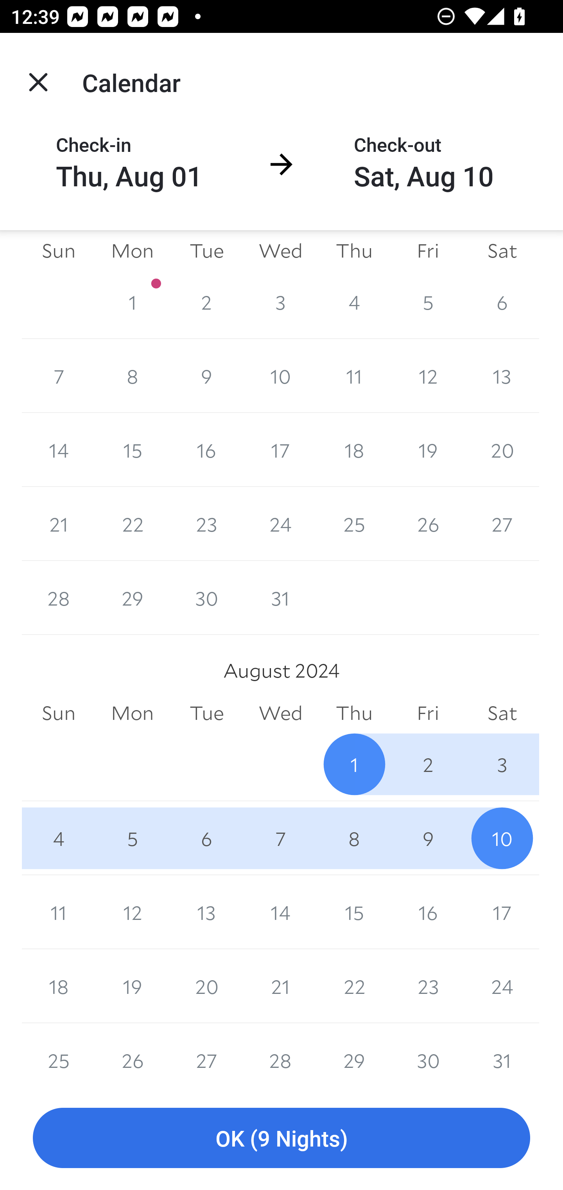 The width and height of the screenshot is (563, 1190). Describe the element at coordinates (354, 912) in the screenshot. I see `15 15 August 2024` at that location.